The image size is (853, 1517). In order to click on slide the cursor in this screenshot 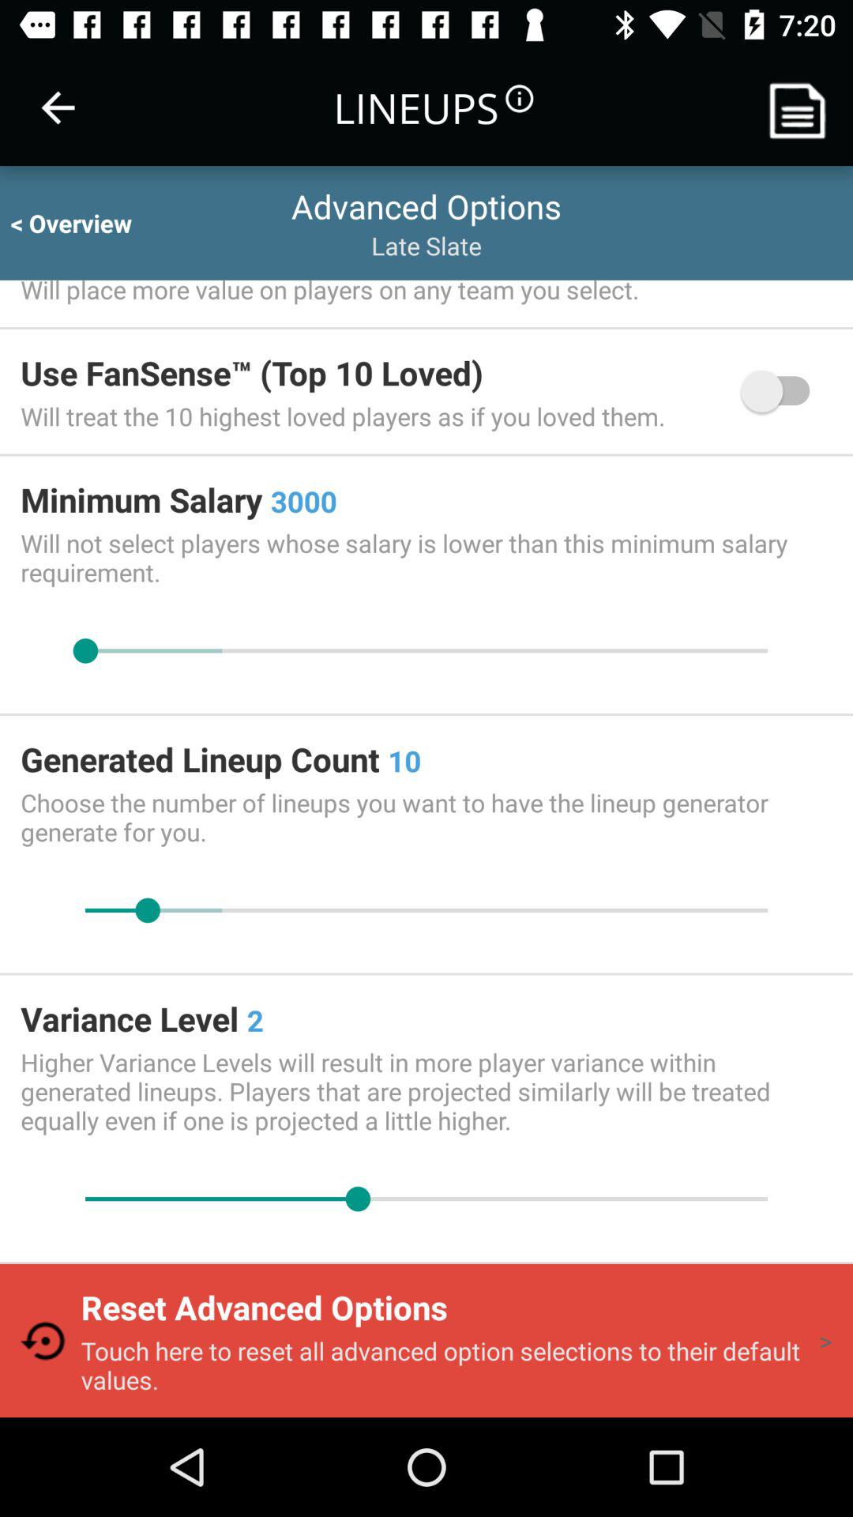, I will do `click(426, 651)`.